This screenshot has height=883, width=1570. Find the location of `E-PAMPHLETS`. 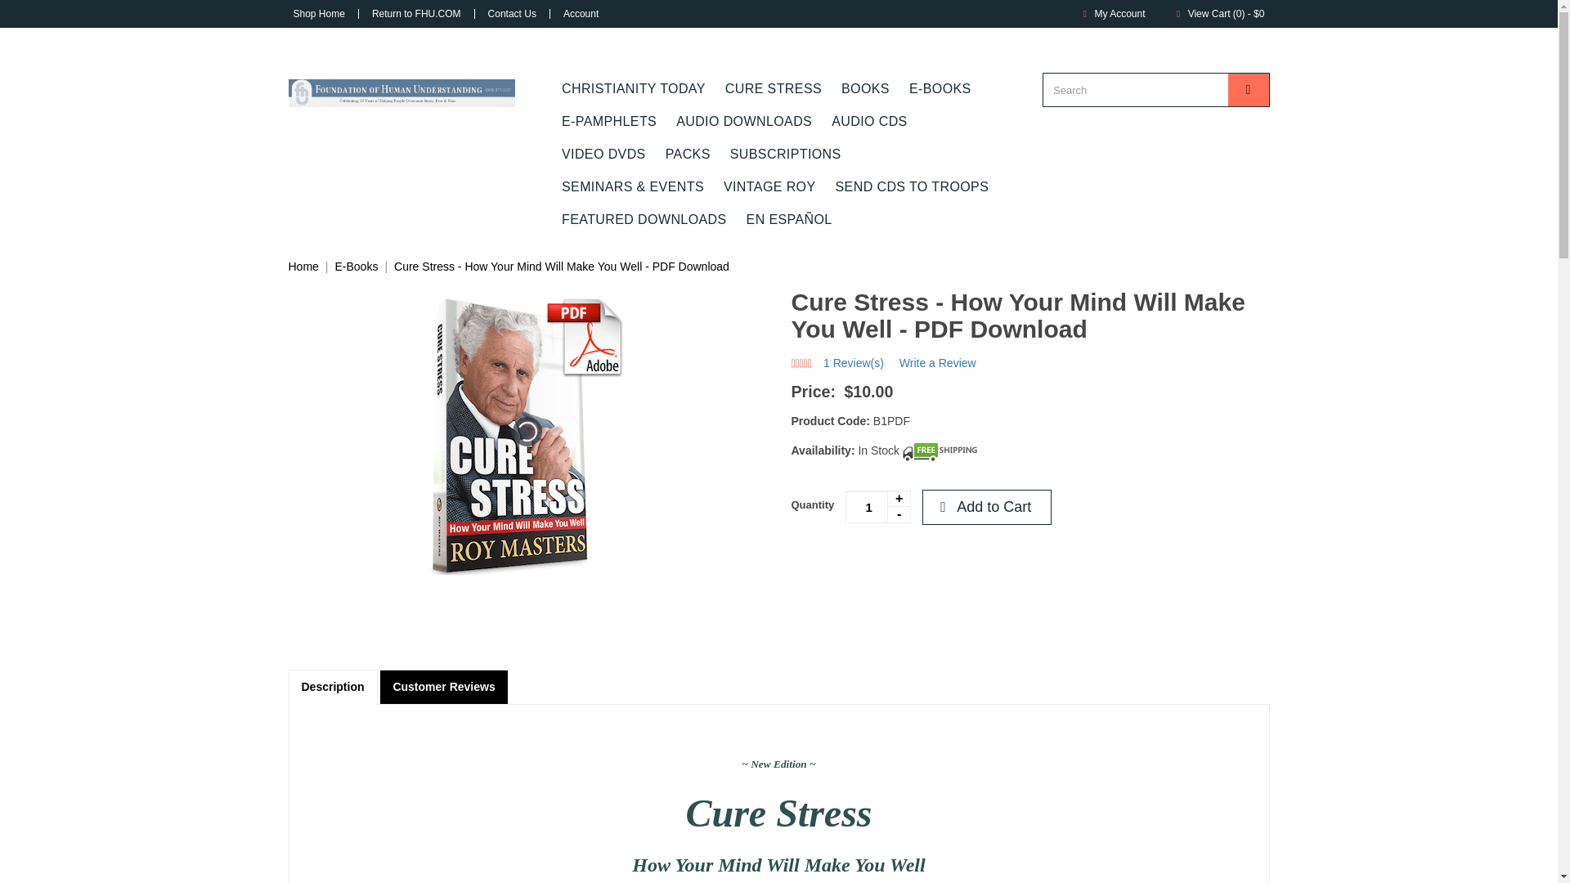

E-PAMPHLETS is located at coordinates (608, 121).